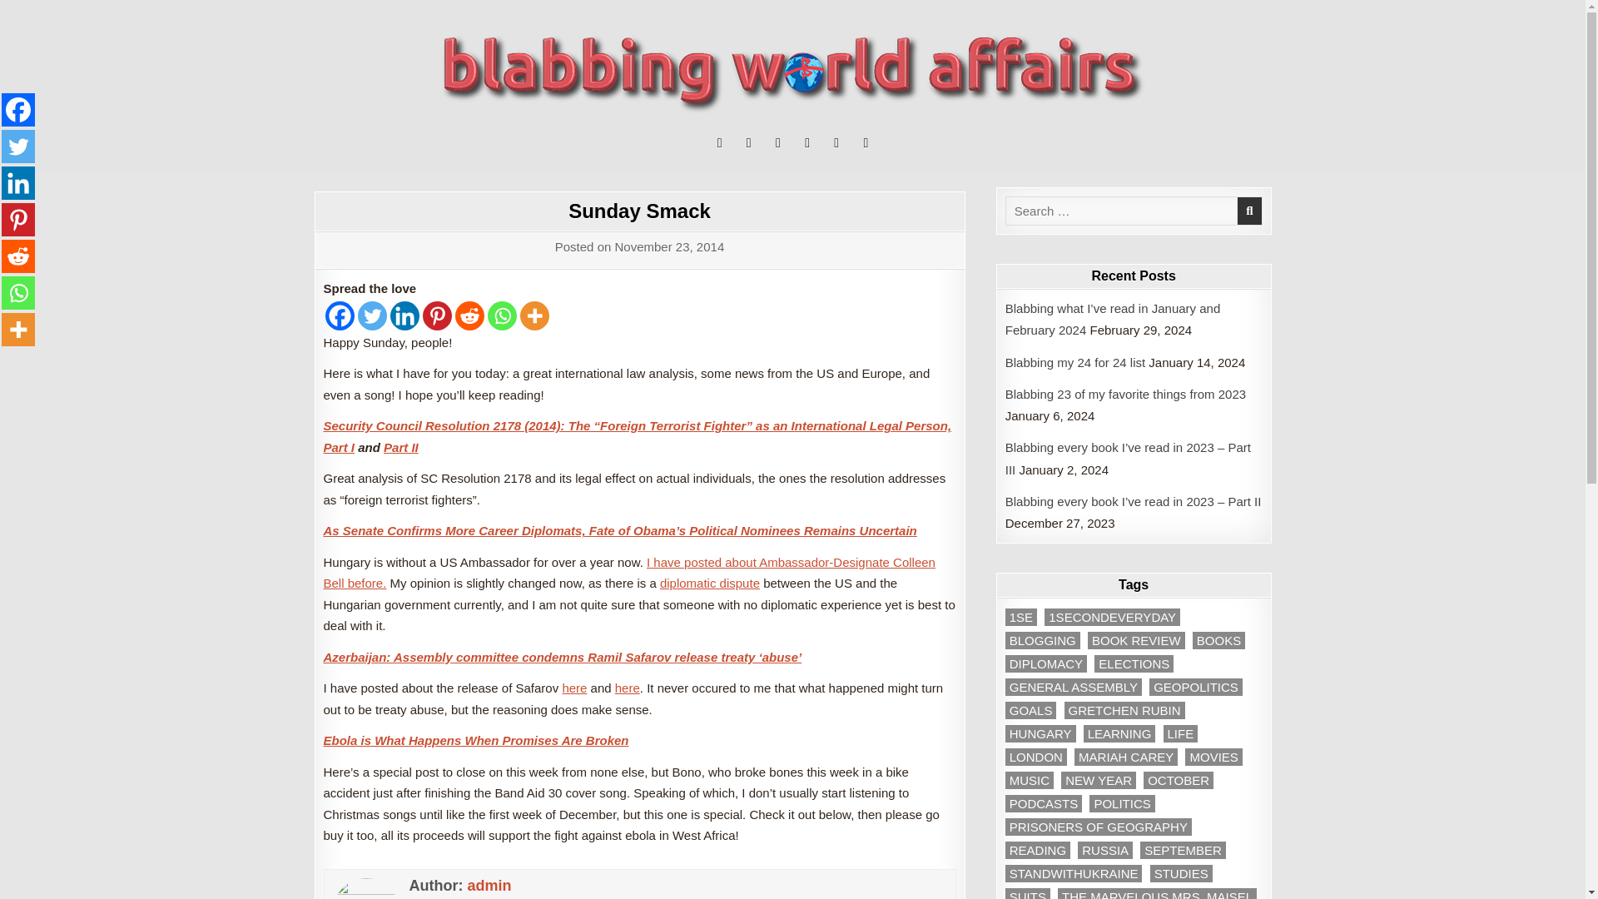 Image resolution: width=1598 pixels, height=899 pixels. I want to click on Twitter, so click(372, 315).